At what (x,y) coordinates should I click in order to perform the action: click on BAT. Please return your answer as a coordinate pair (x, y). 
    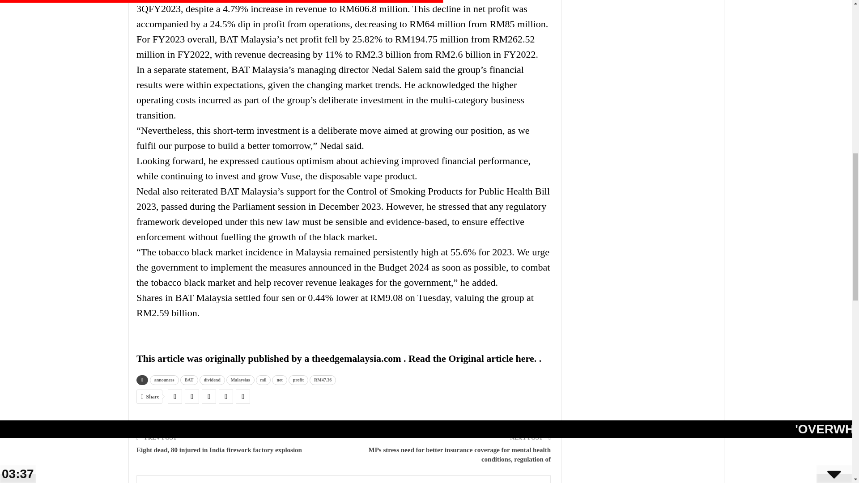
    Looking at the image, I should click on (189, 379).